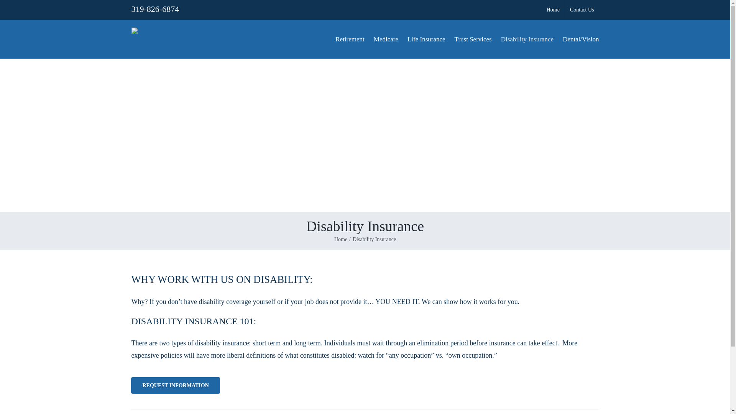  I want to click on Life Insurance, so click(426, 39).